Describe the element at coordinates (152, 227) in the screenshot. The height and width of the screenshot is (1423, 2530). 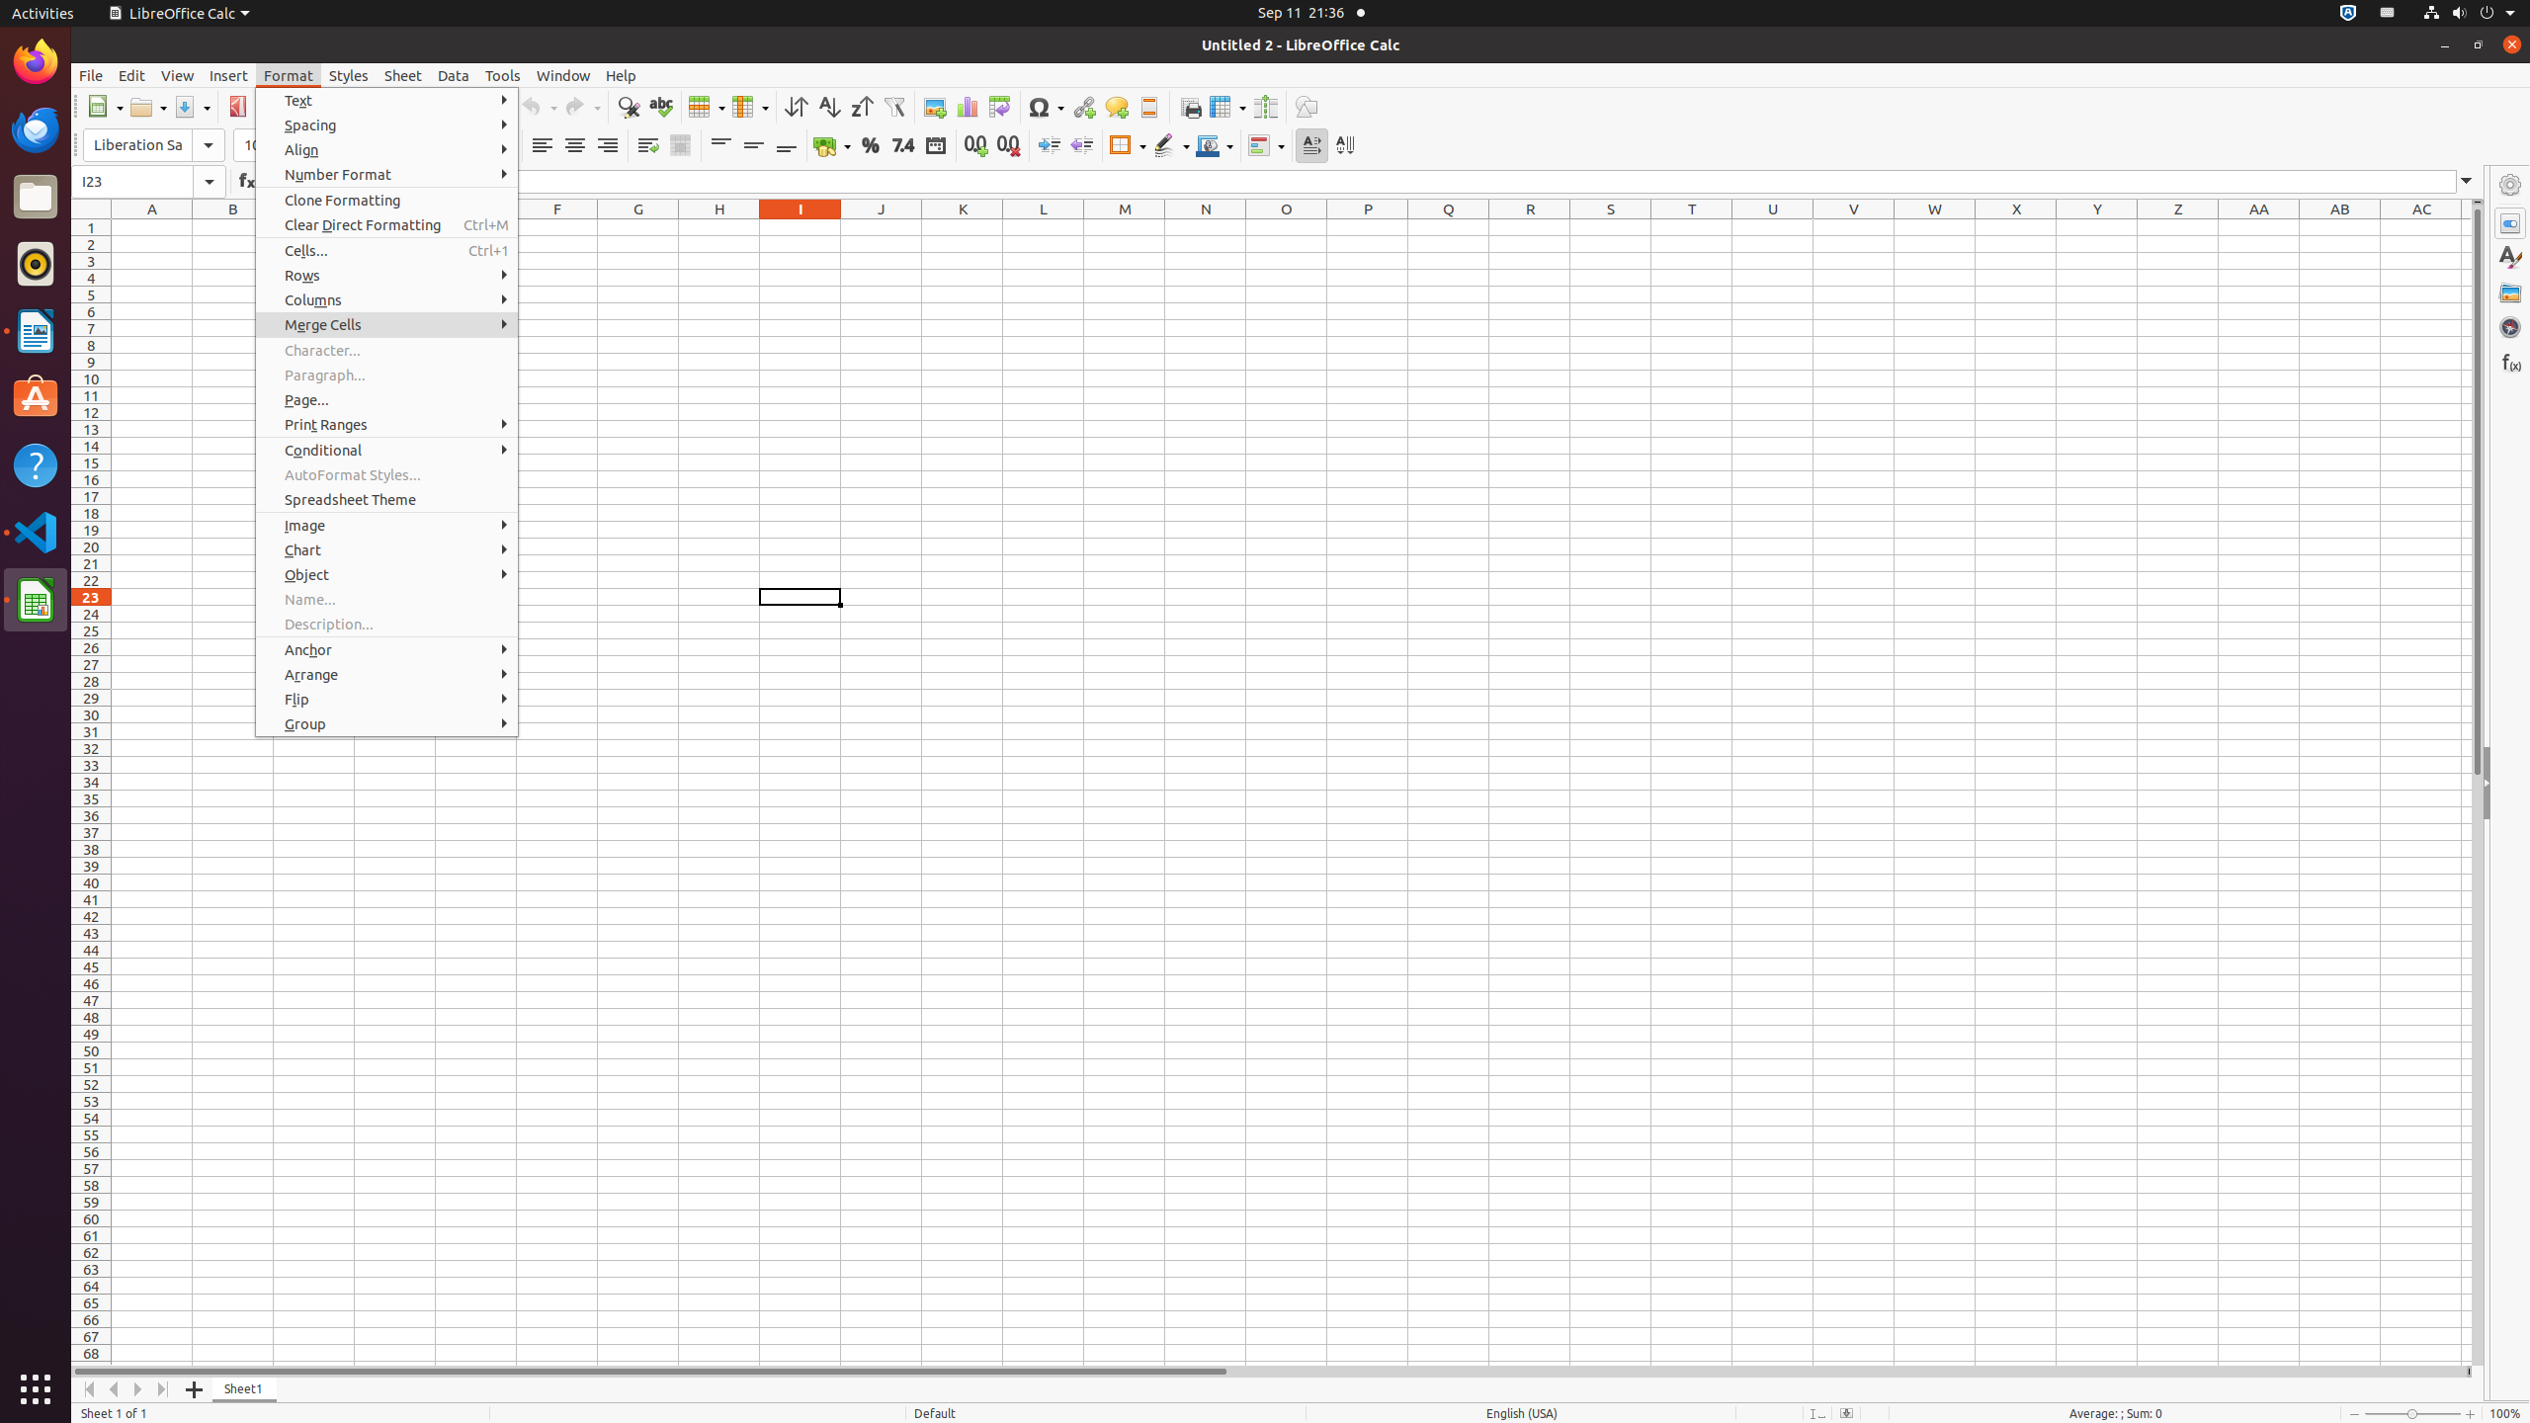
I see `A1` at that location.